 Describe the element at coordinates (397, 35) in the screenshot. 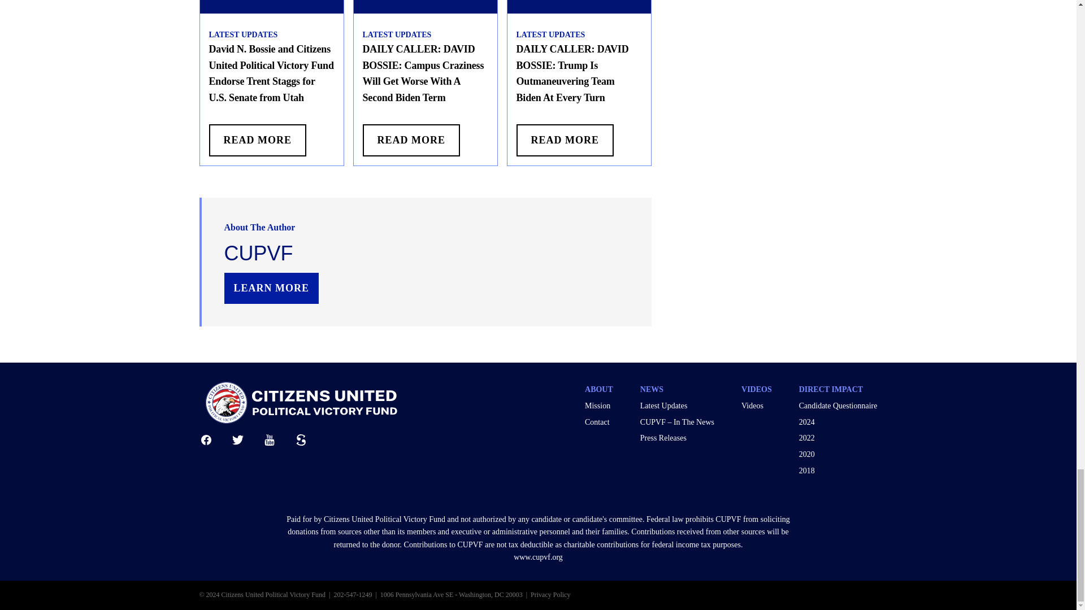

I see `LATEST UPDATES` at that location.